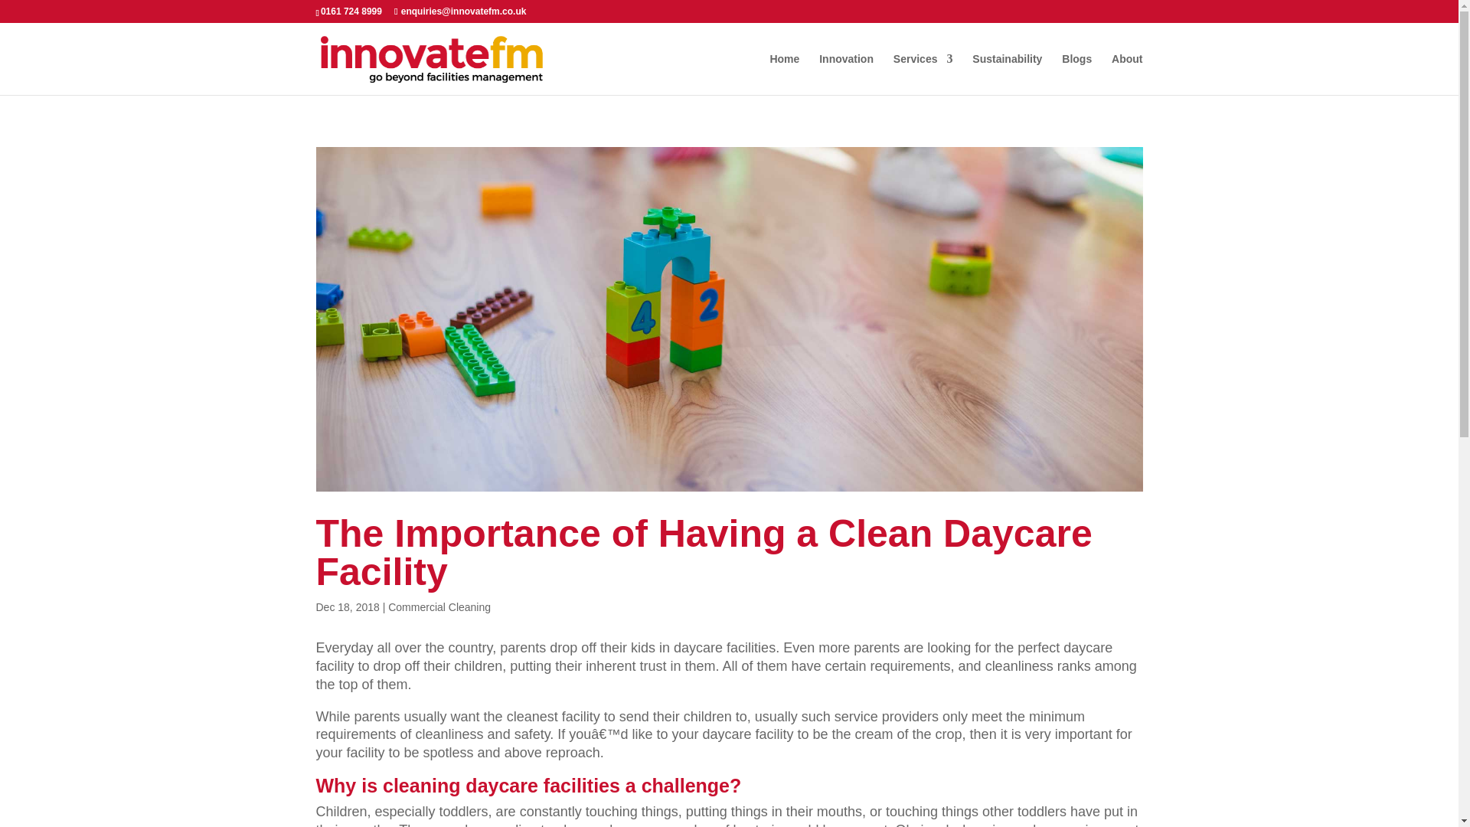 Image resolution: width=1470 pixels, height=827 pixels. What do you see at coordinates (351, 11) in the screenshot?
I see `0161 724 8999` at bounding box center [351, 11].